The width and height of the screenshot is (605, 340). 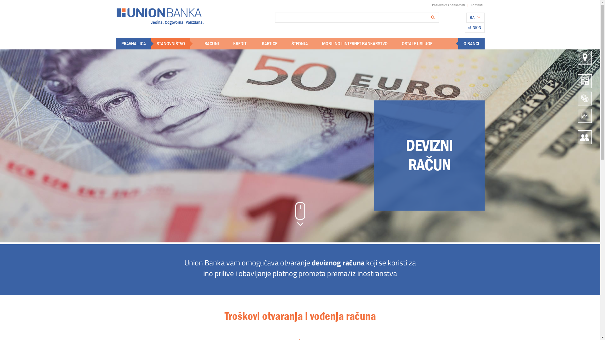 What do you see at coordinates (585, 98) in the screenshot?
I see `Konvertor valuta` at bounding box center [585, 98].